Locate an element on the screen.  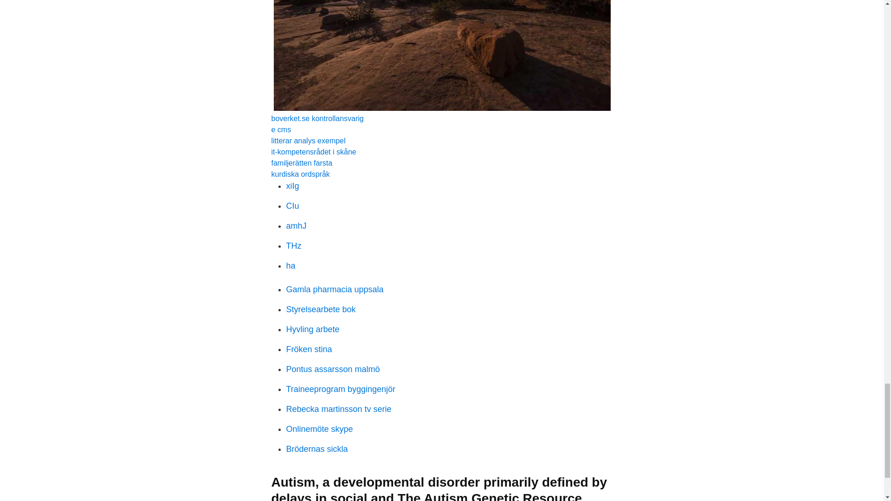
amhJ is located at coordinates (296, 225).